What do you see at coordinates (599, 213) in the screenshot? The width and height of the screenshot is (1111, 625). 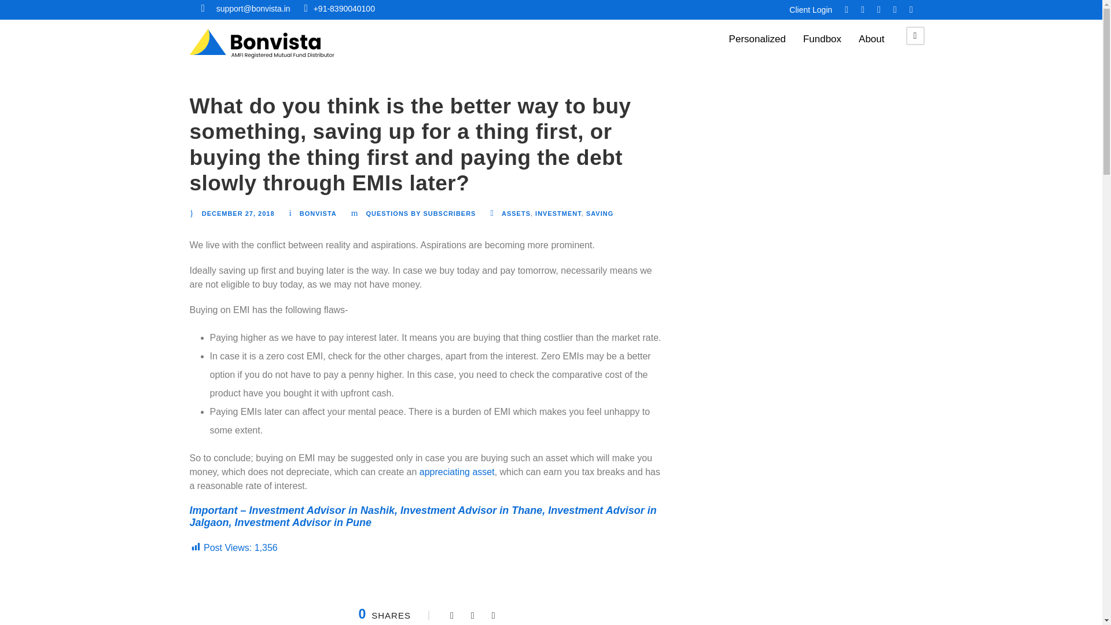 I see `SAVING` at bounding box center [599, 213].